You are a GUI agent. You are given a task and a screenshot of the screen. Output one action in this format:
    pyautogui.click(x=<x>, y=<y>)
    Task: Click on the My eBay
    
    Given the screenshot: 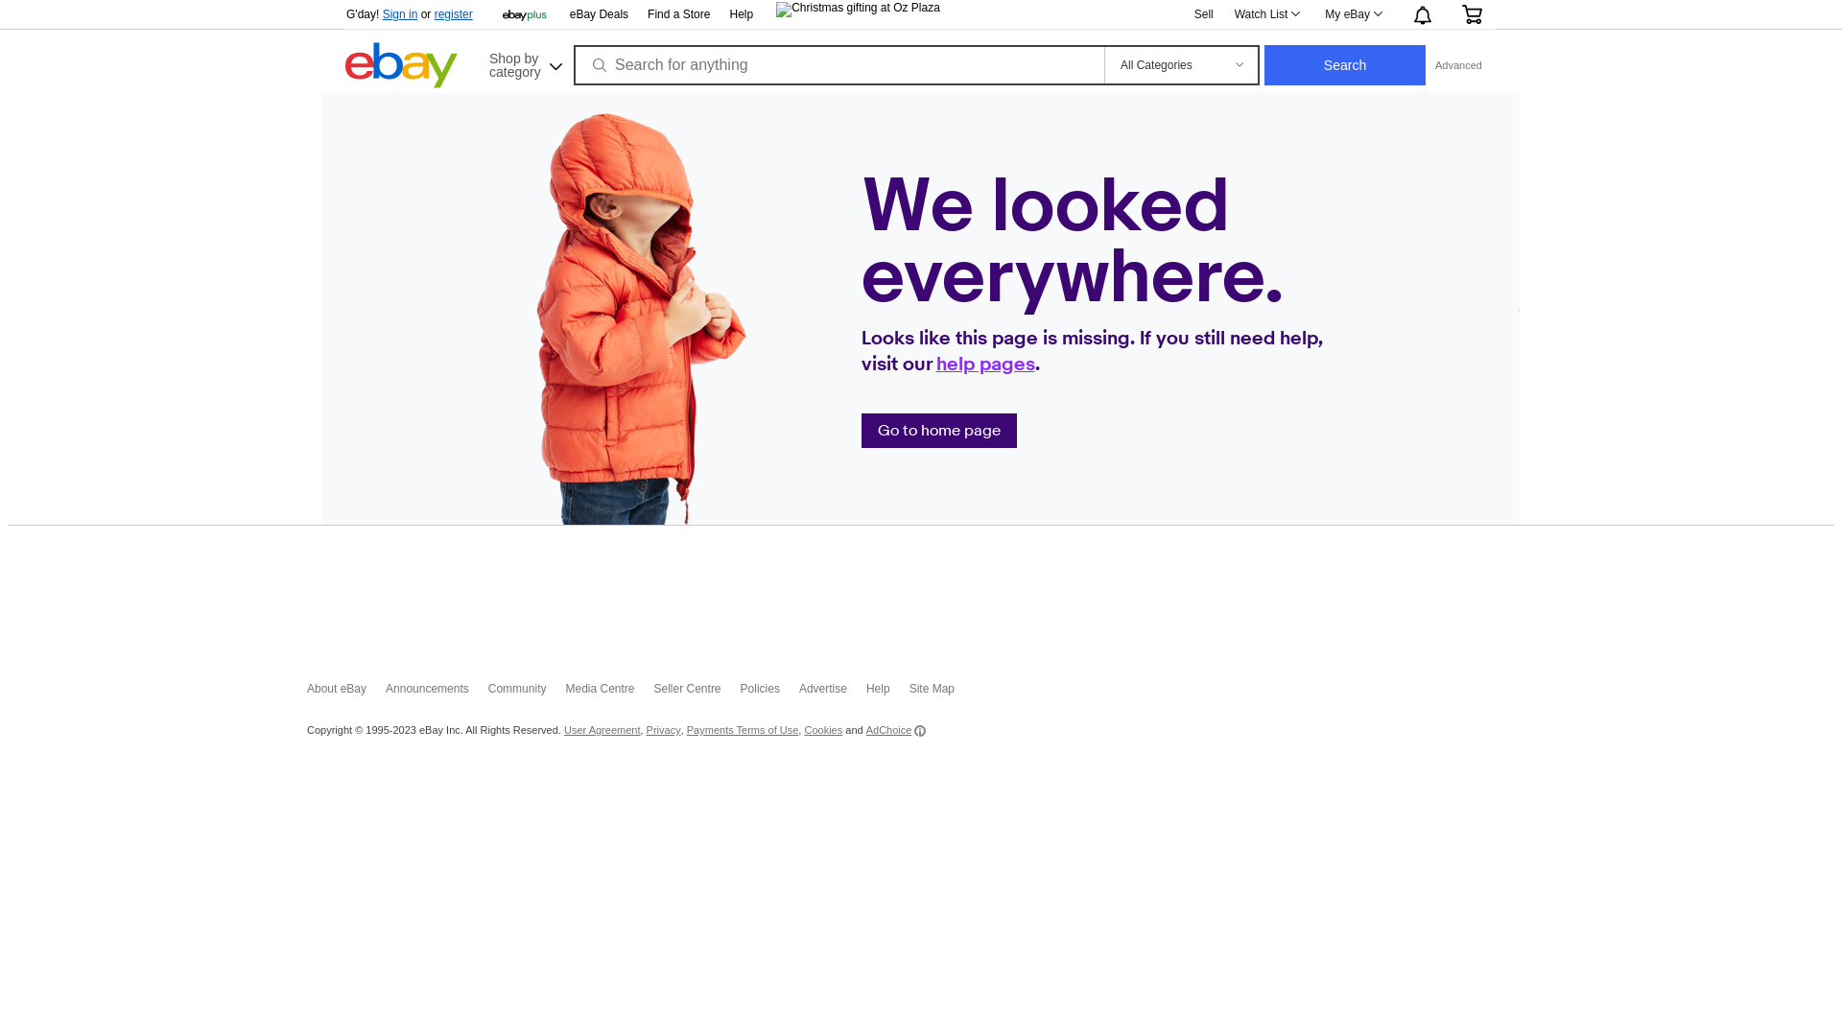 What is the action you would take?
    pyautogui.click(x=1353, y=14)
    